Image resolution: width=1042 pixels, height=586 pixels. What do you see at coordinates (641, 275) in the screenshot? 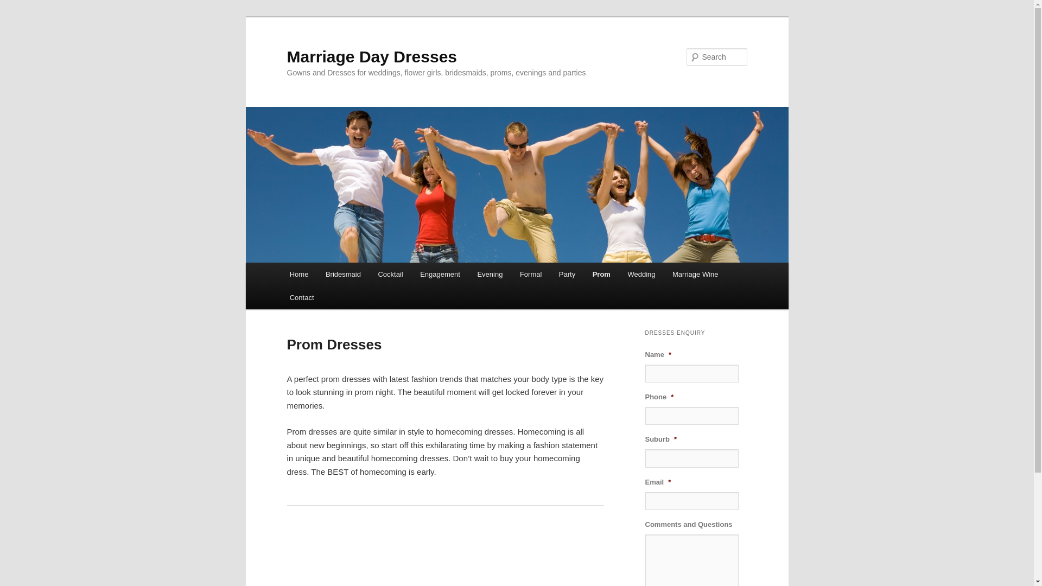
I see `Wedding` at bounding box center [641, 275].